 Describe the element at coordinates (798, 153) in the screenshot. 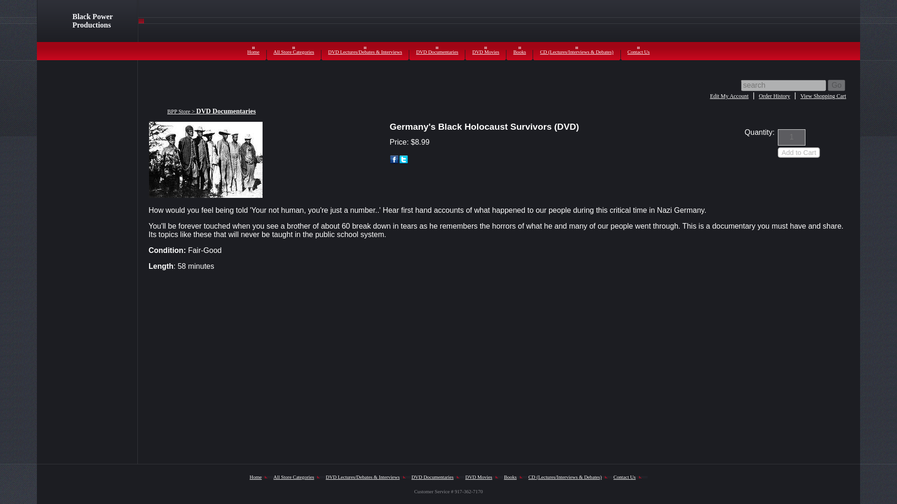

I see `Add to Cart` at that location.